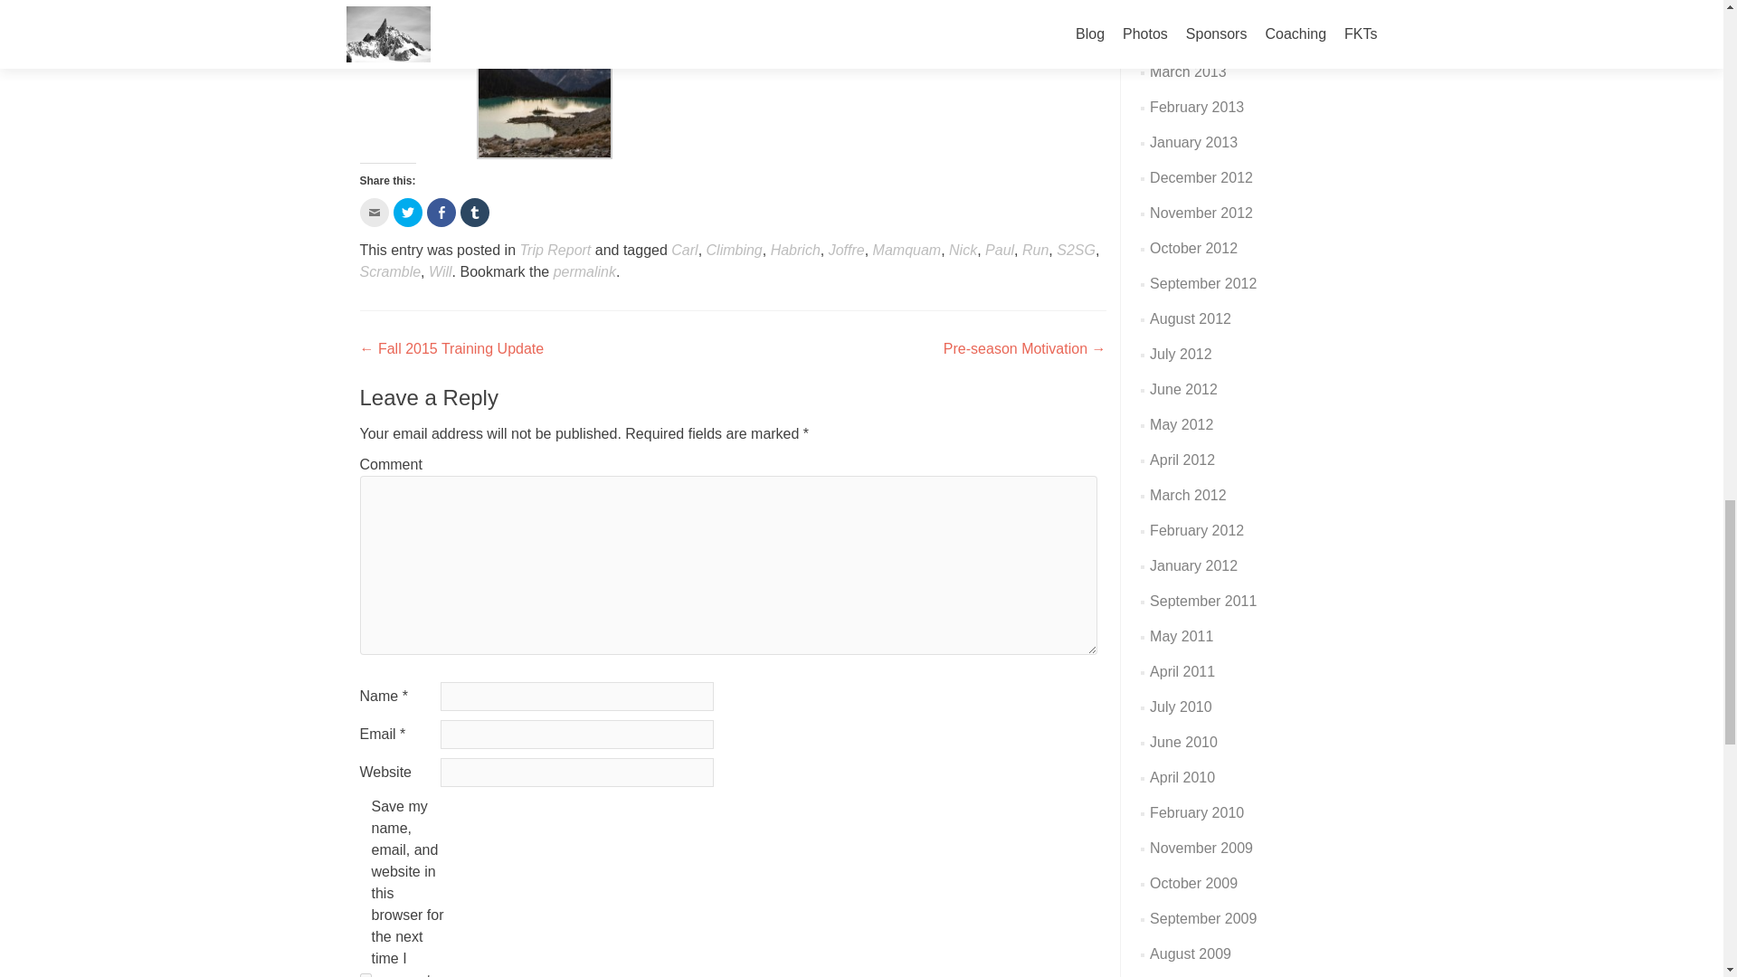 Image resolution: width=1737 pixels, height=977 pixels. I want to click on Paul, so click(999, 250).